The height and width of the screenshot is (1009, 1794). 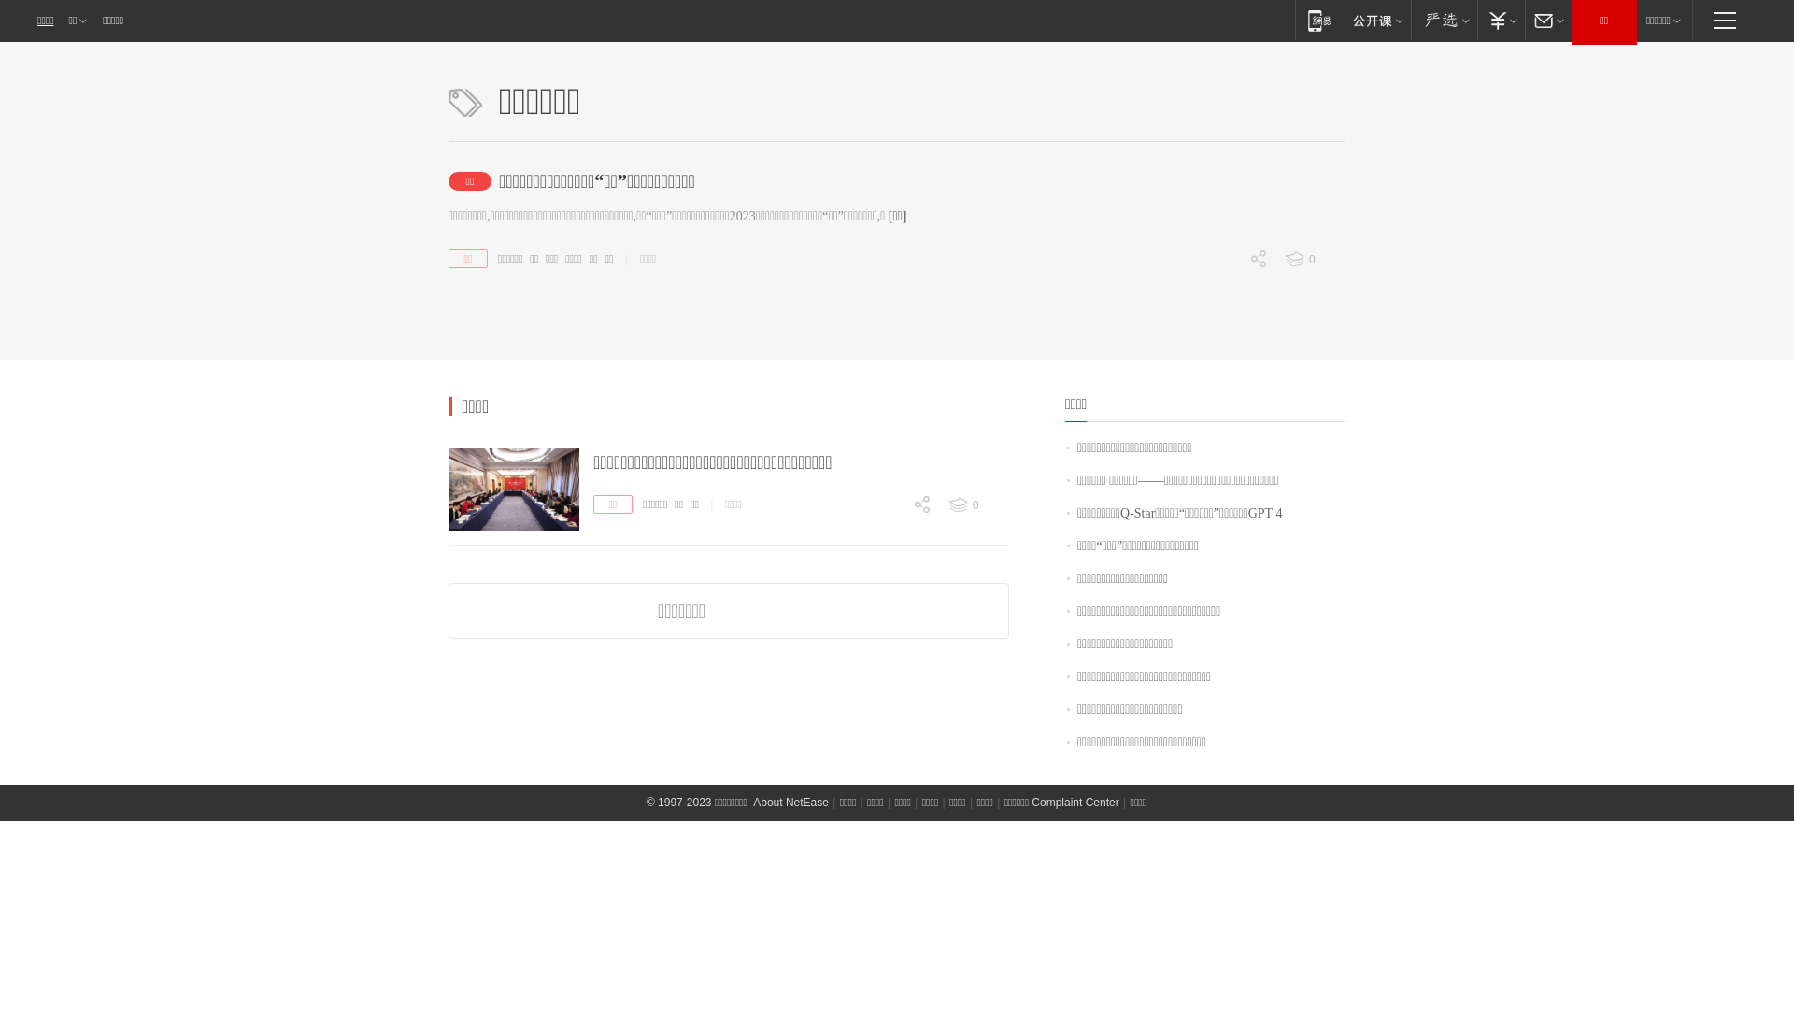 I want to click on 0, so click(x=1221, y=390).